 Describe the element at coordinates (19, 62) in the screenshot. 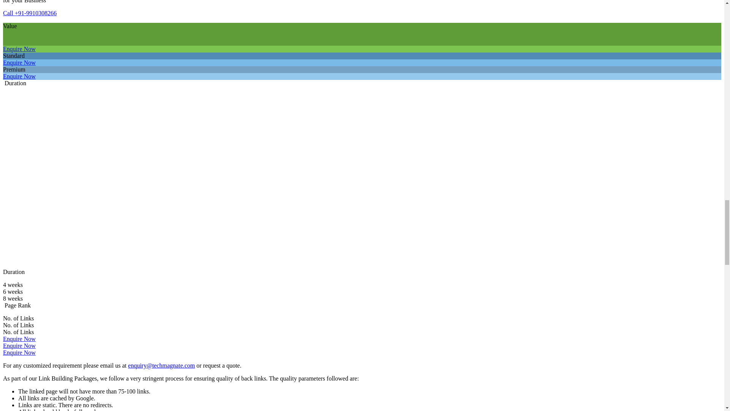

I see `Enquire Now` at that location.